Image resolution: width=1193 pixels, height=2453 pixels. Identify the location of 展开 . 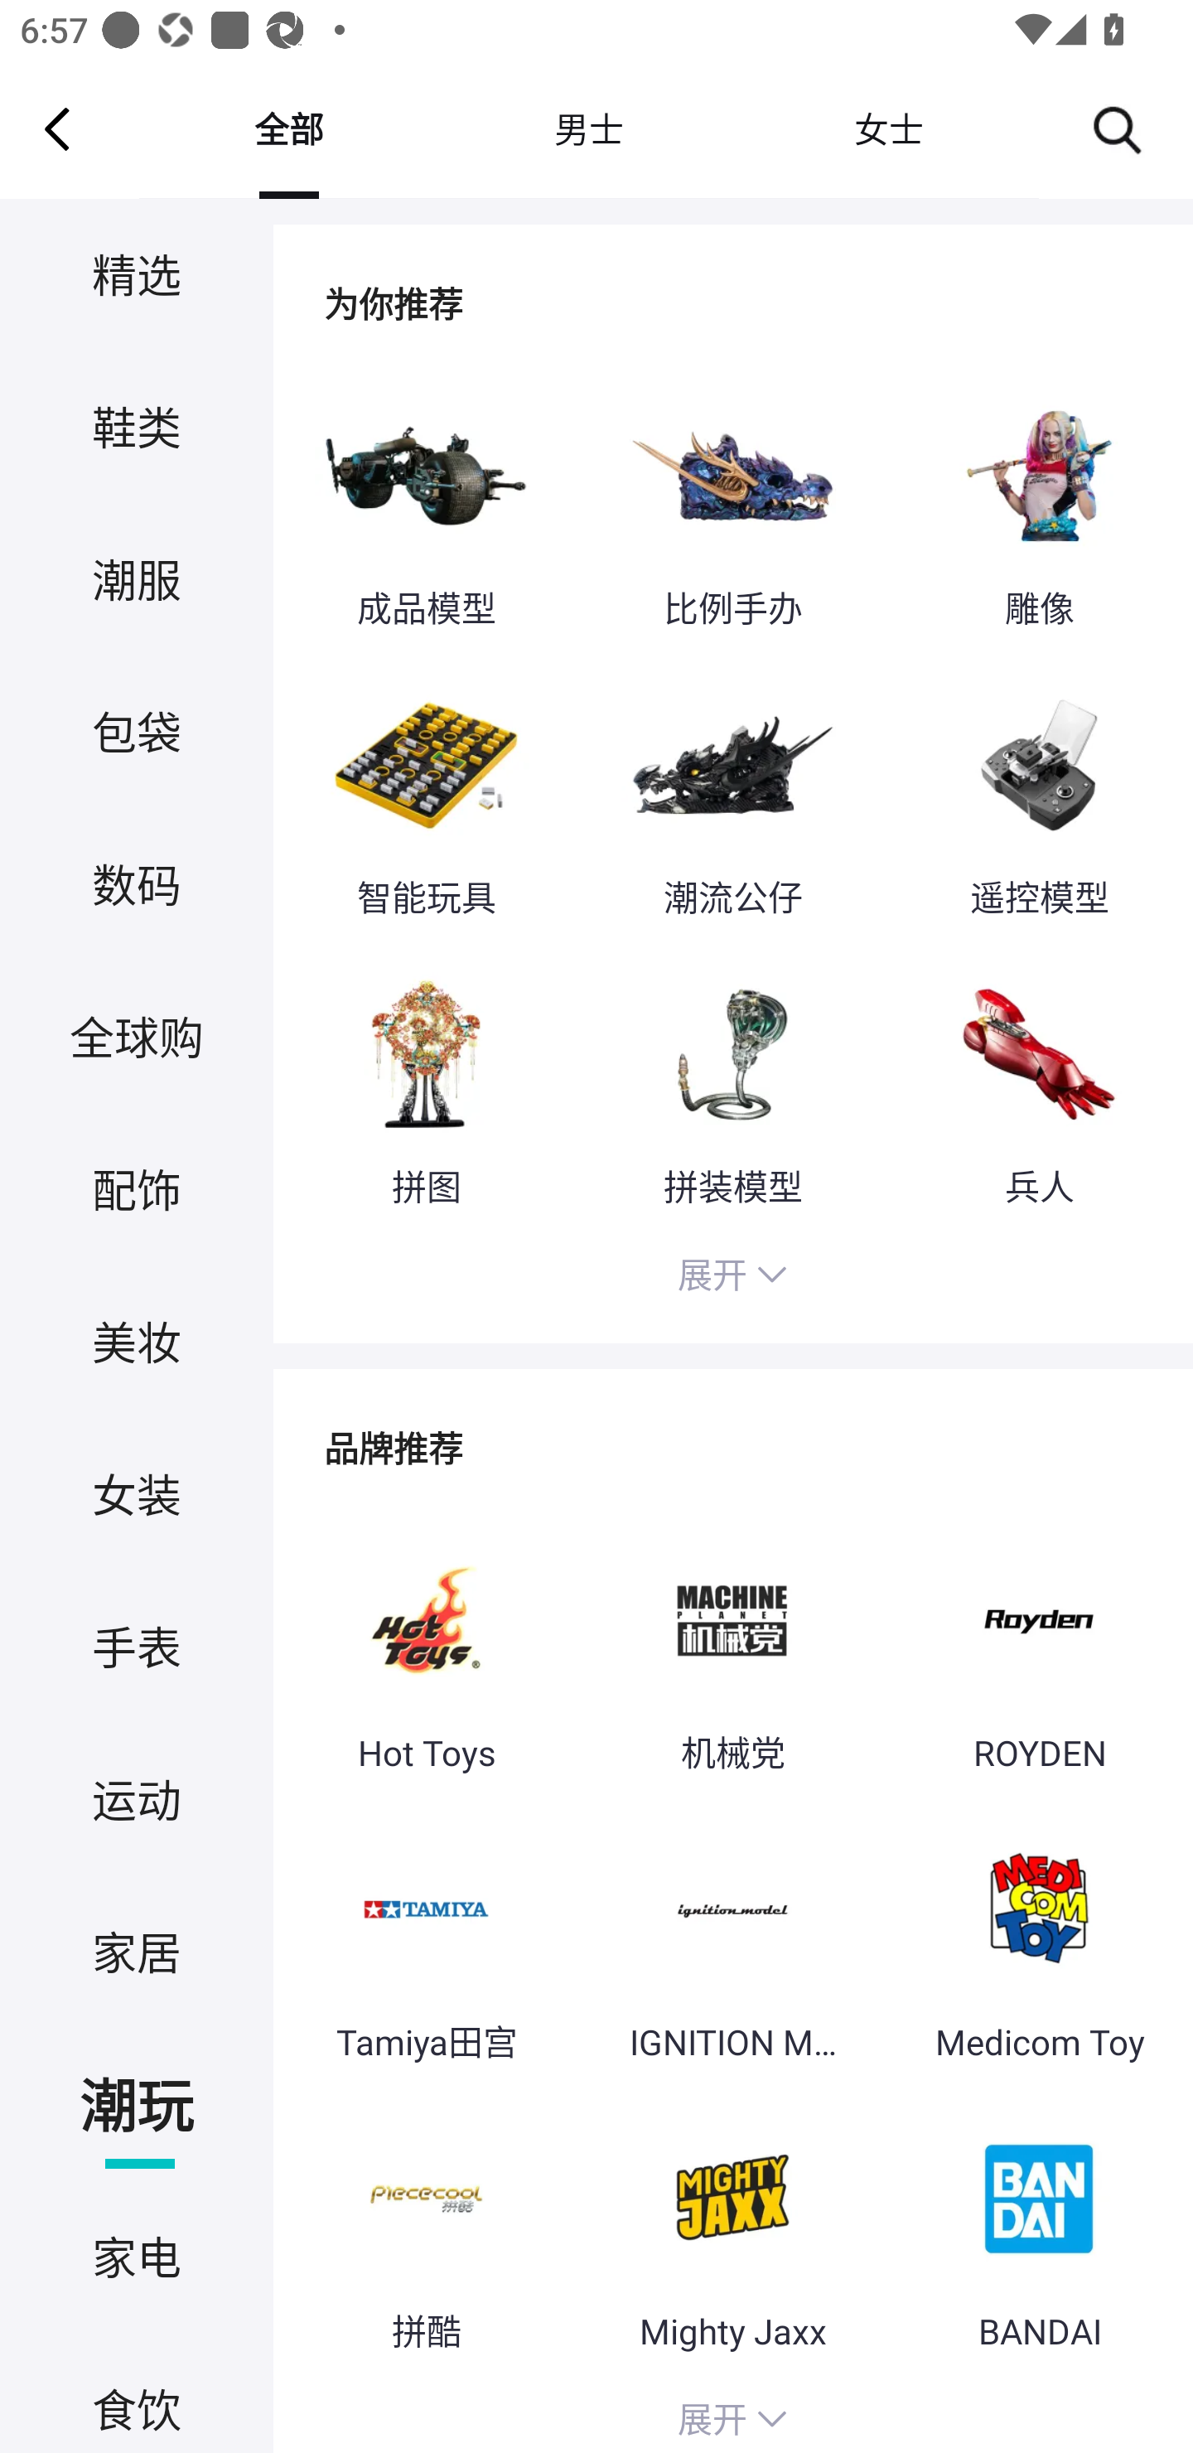
(732, 2415).